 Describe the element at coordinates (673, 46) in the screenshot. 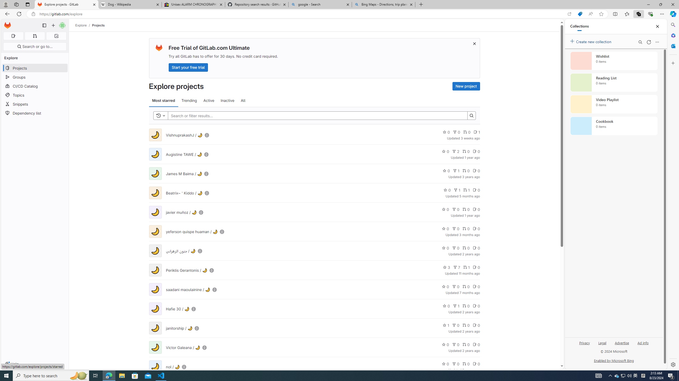

I see `Outlook` at that location.